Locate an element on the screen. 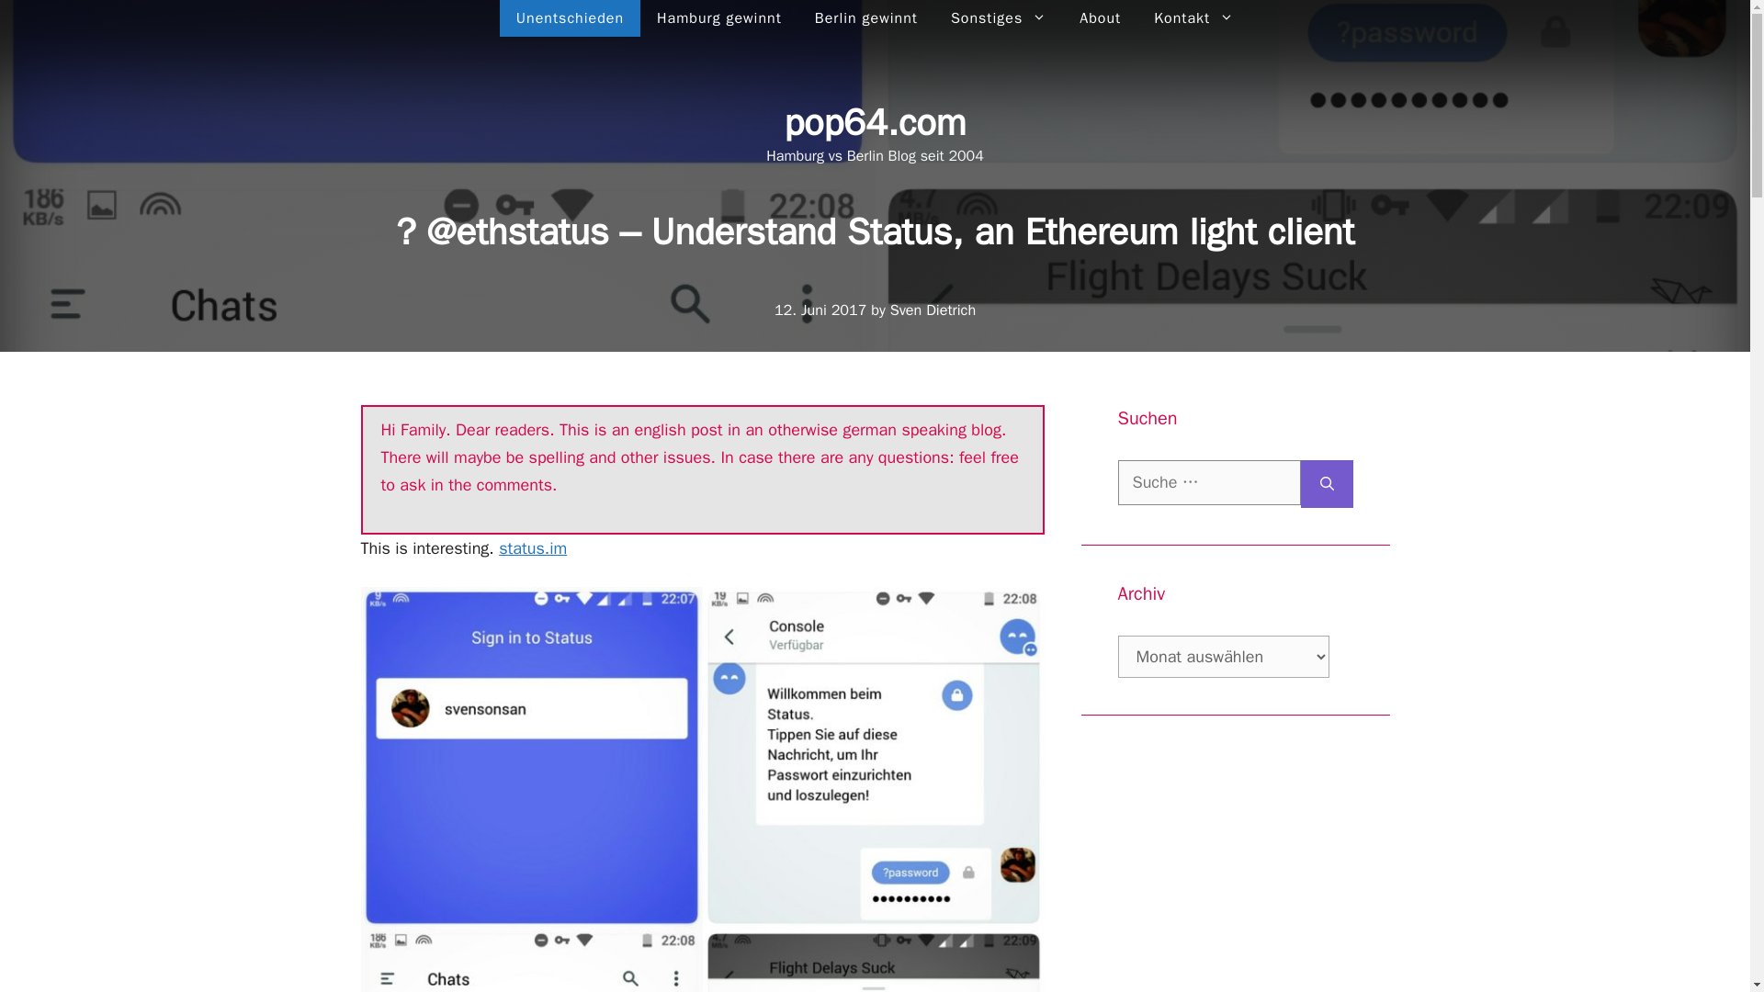 Image resolution: width=1764 pixels, height=992 pixels. Unentschieden is located at coordinates (570, 18).